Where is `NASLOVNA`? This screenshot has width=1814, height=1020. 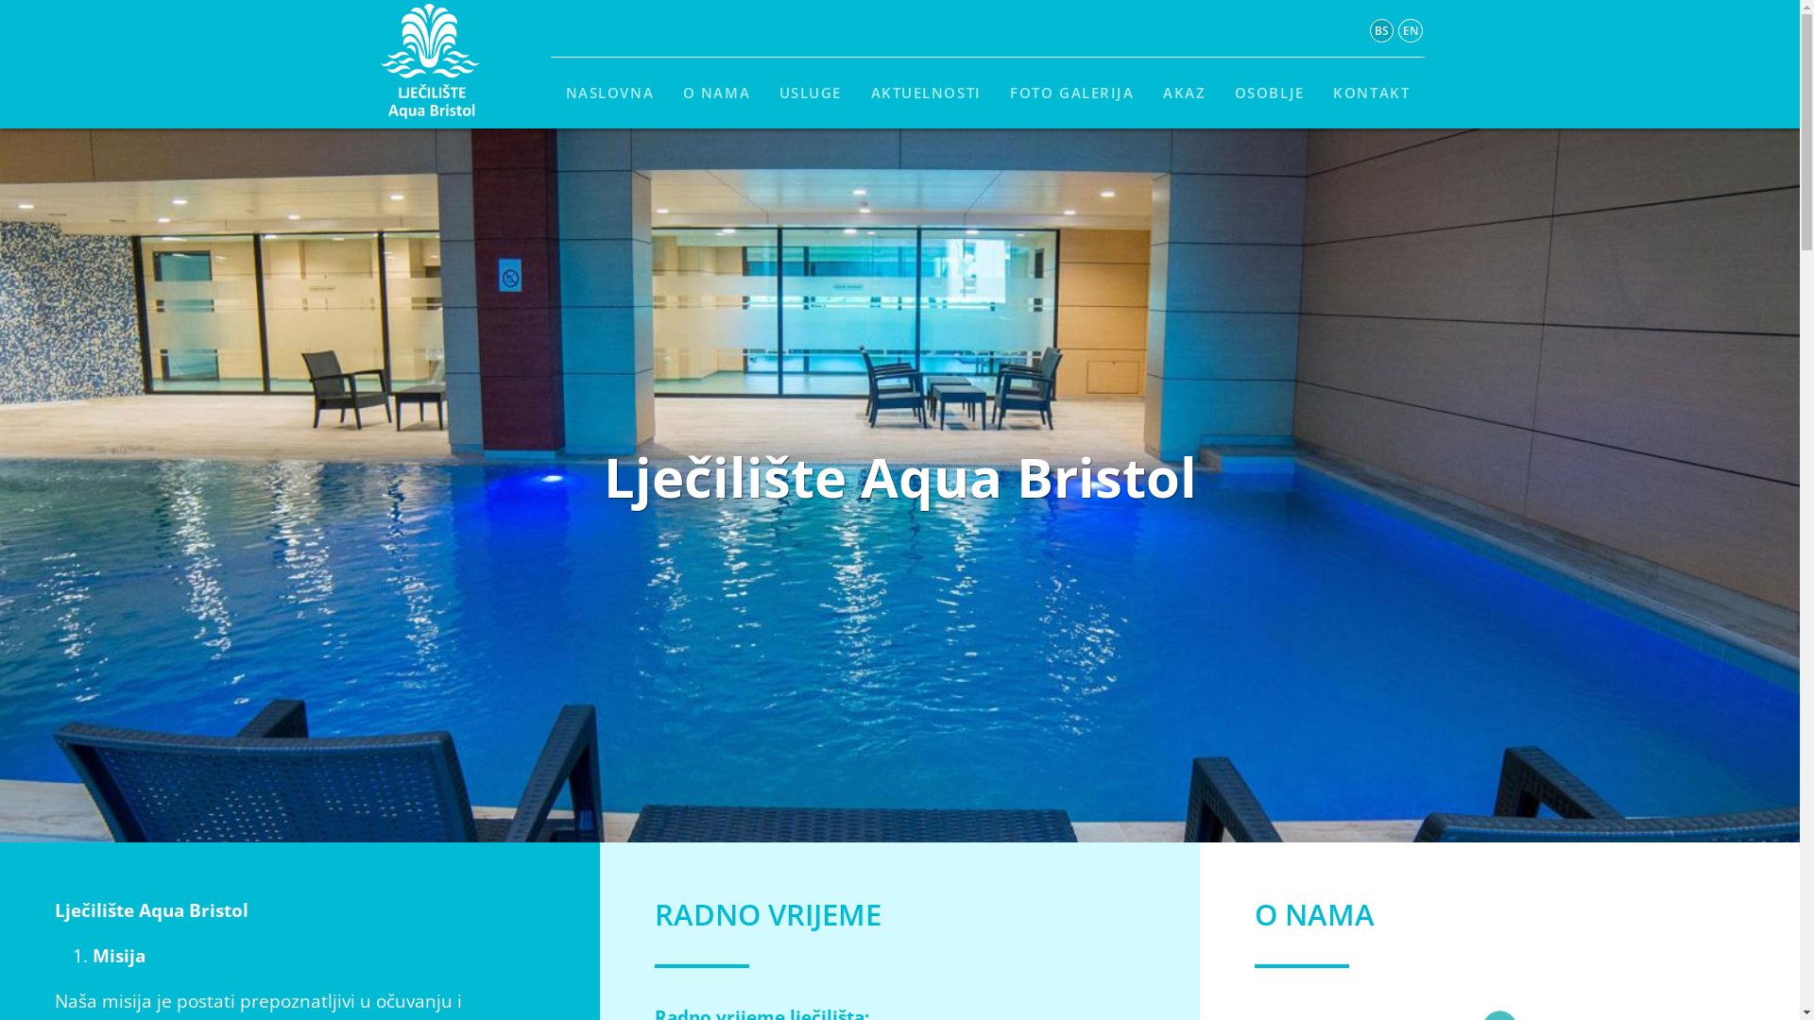
NASLOVNA is located at coordinates (609, 93).